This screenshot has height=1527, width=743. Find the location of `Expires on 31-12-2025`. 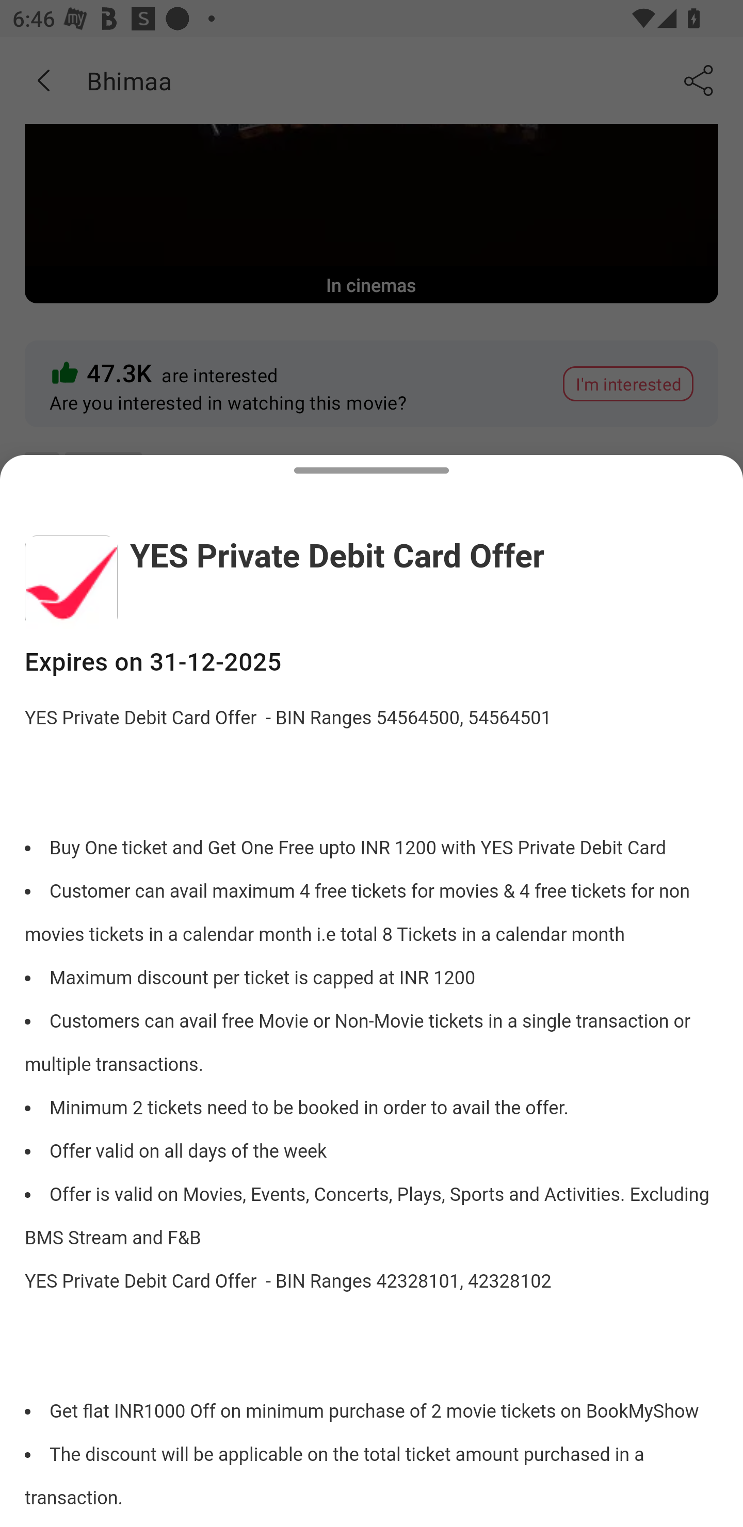

Expires on 31-12-2025 is located at coordinates (372, 662).